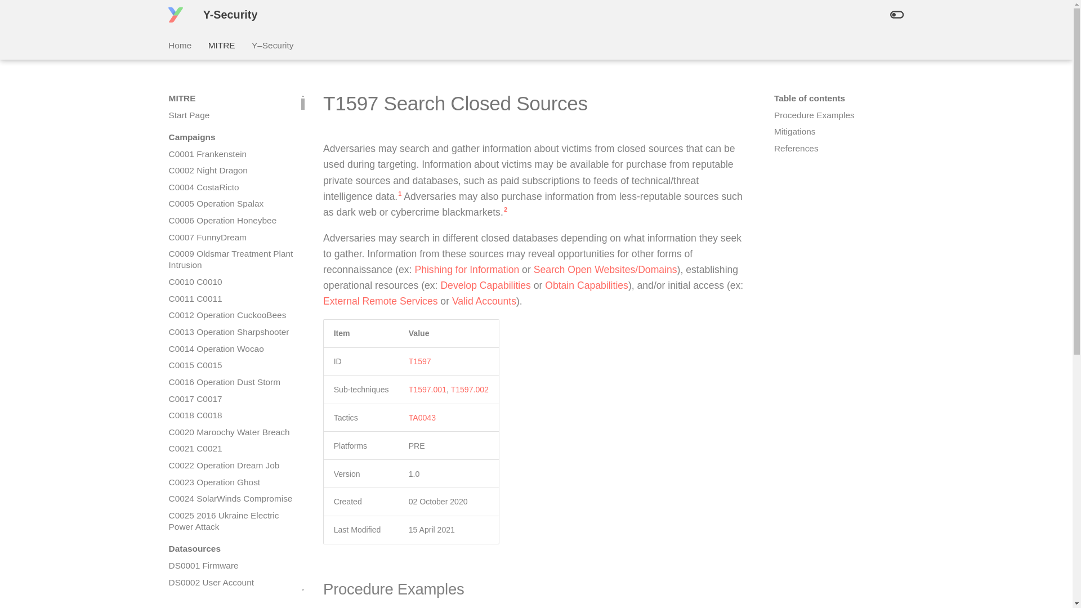  Describe the element at coordinates (231, 448) in the screenshot. I see `C0021 C0021` at that location.